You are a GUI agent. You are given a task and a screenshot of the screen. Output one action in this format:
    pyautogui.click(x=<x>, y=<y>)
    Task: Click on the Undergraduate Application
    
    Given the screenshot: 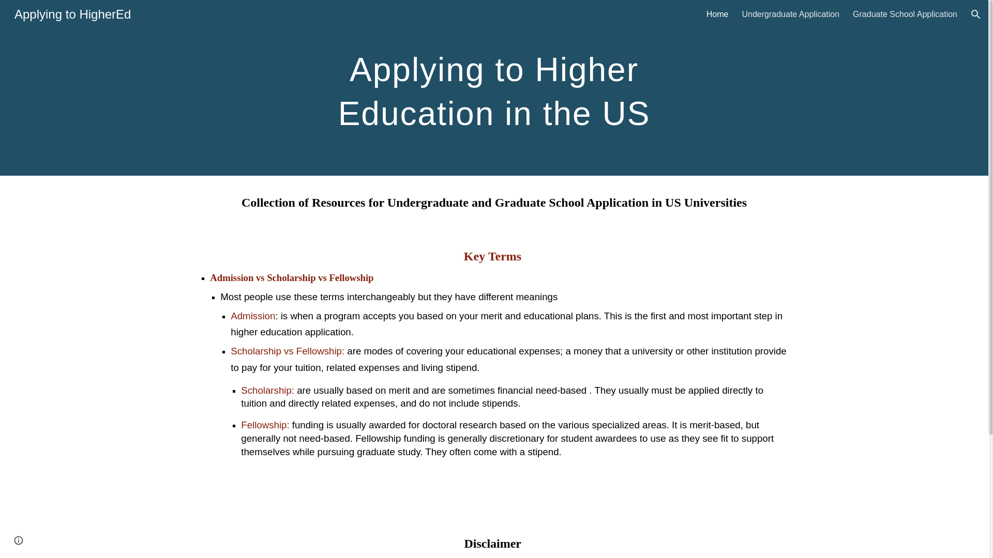 What is the action you would take?
    pyautogui.click(x=790, y=14)
    